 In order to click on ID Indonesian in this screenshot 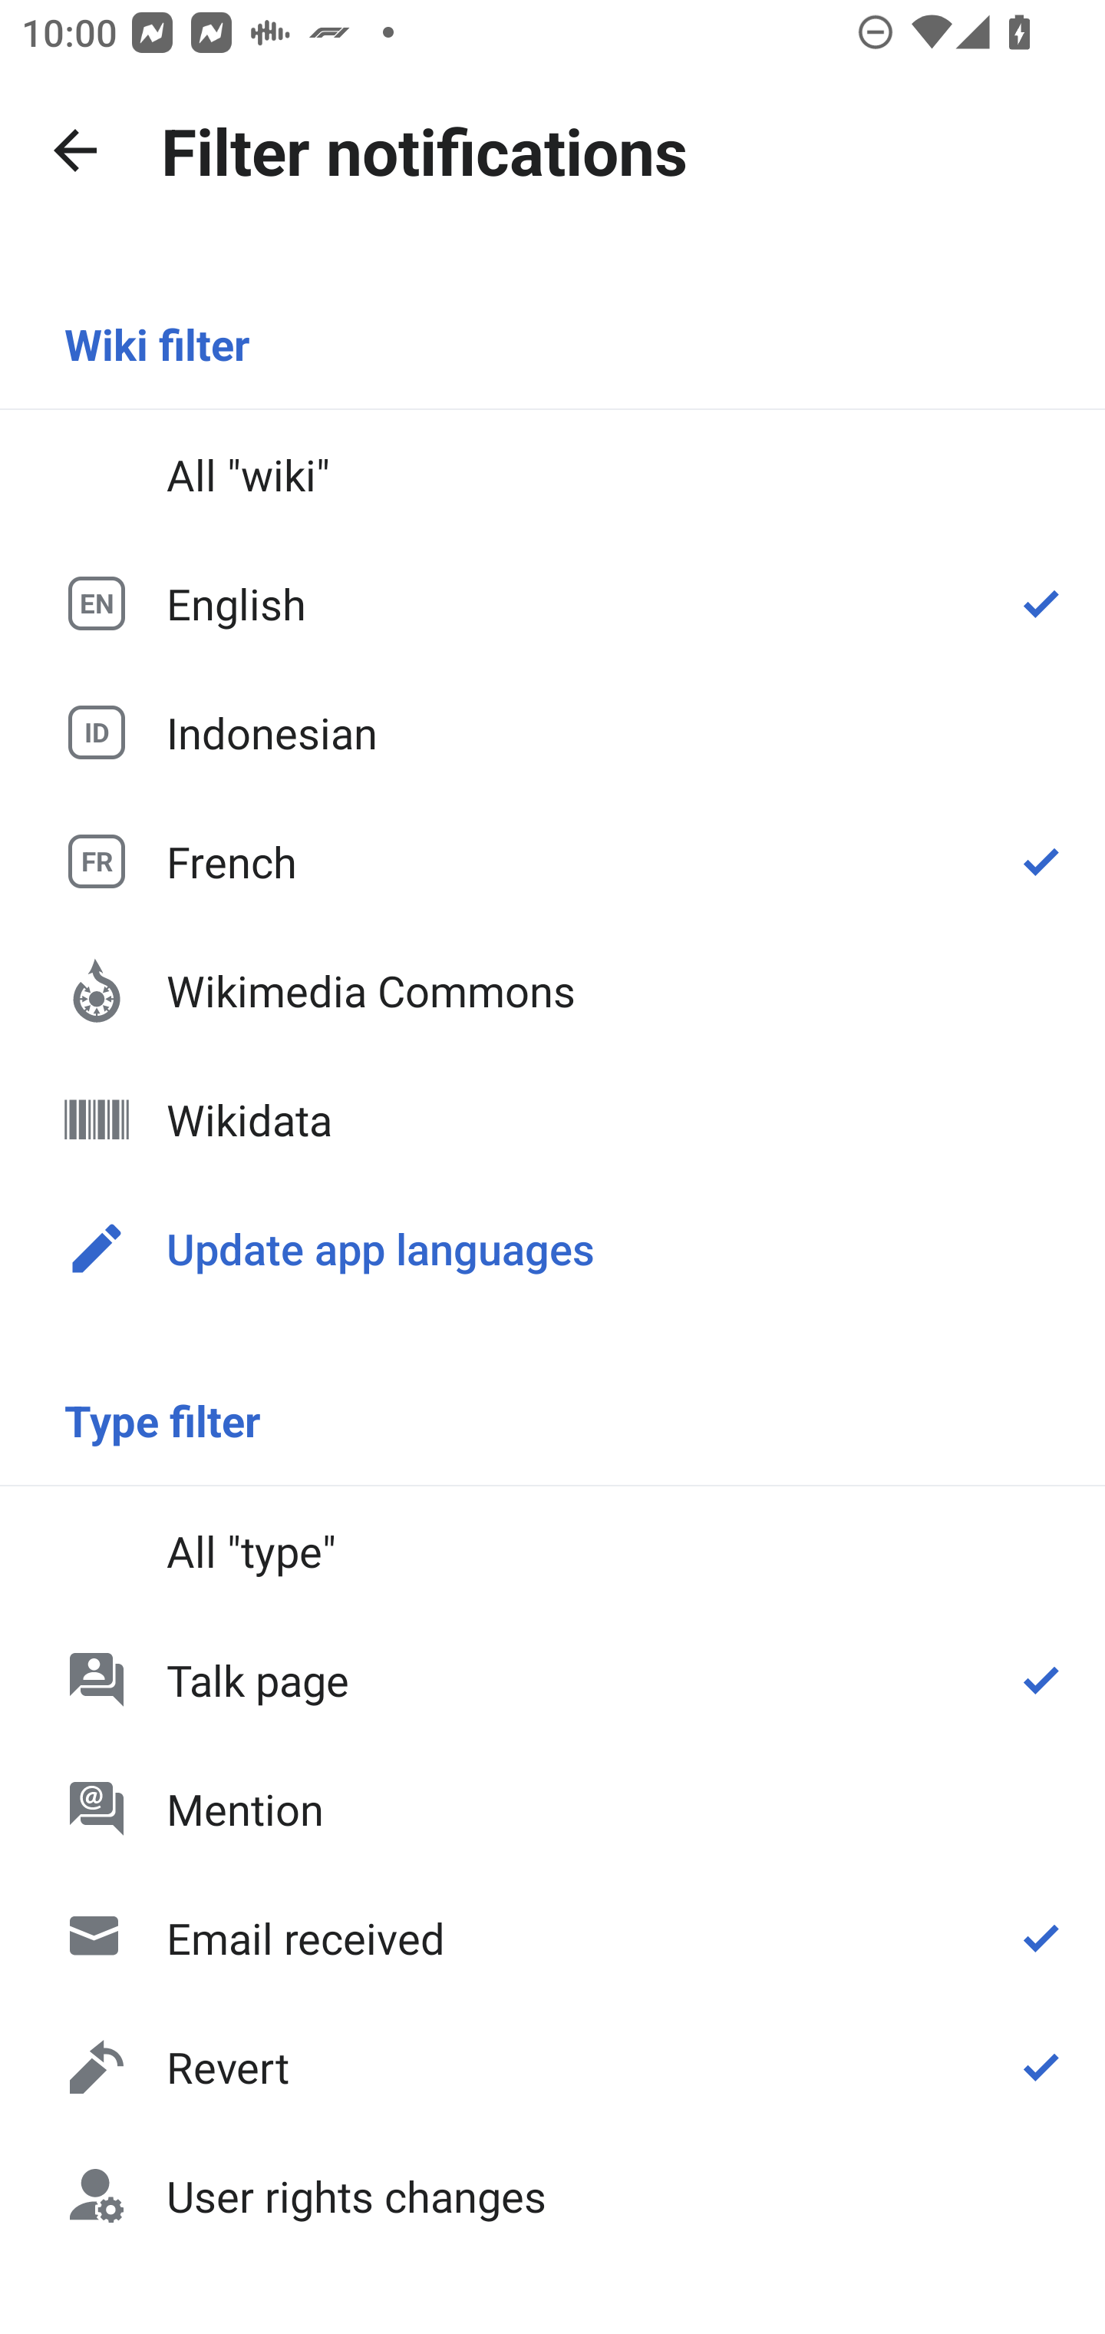, I will do `click(552, 731)`.